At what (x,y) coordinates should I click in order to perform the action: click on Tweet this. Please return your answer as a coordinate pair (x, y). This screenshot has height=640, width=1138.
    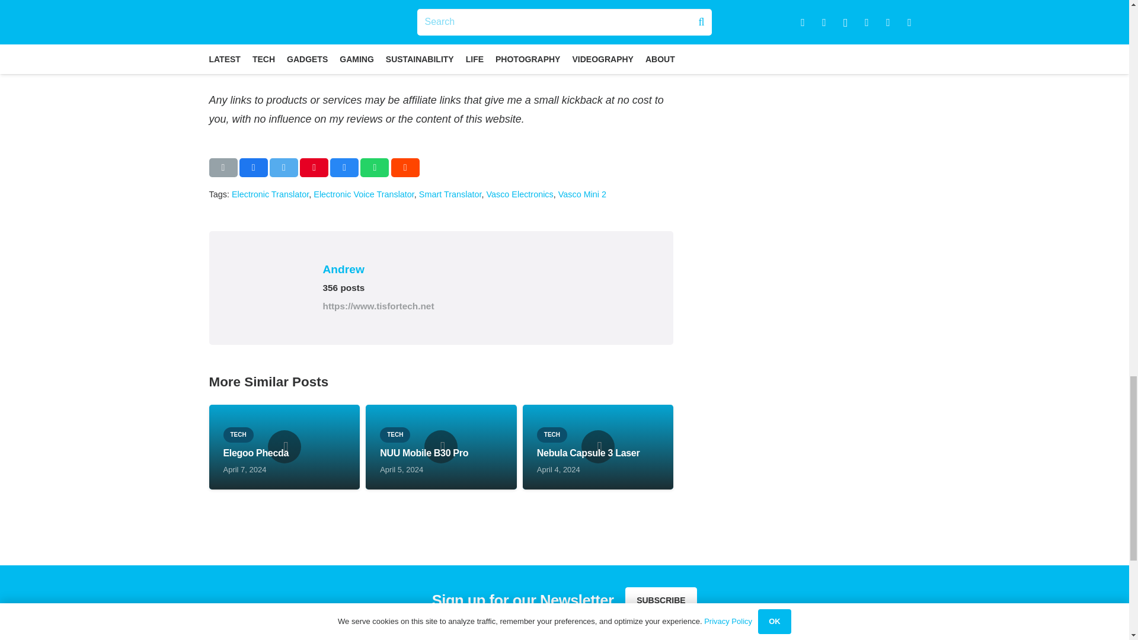
    Looking at the image, I should click on (284, 167).